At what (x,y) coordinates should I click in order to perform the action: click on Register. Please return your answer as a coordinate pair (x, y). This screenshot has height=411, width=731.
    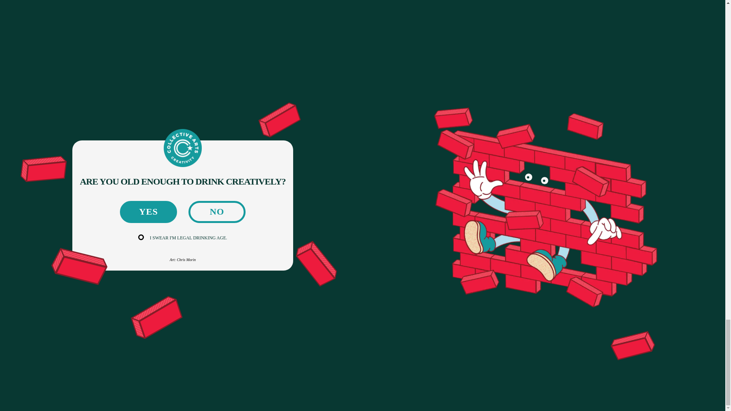
    Looking at the image, I should click on (640, 318).